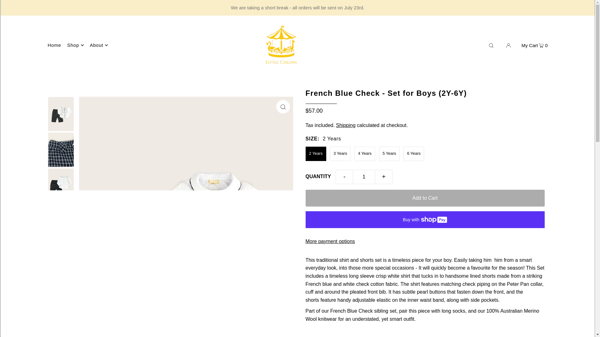  What do you see at coordinates (346, 125) in the screenshot?
I see `Shipping` at bounding box center [346, 125].